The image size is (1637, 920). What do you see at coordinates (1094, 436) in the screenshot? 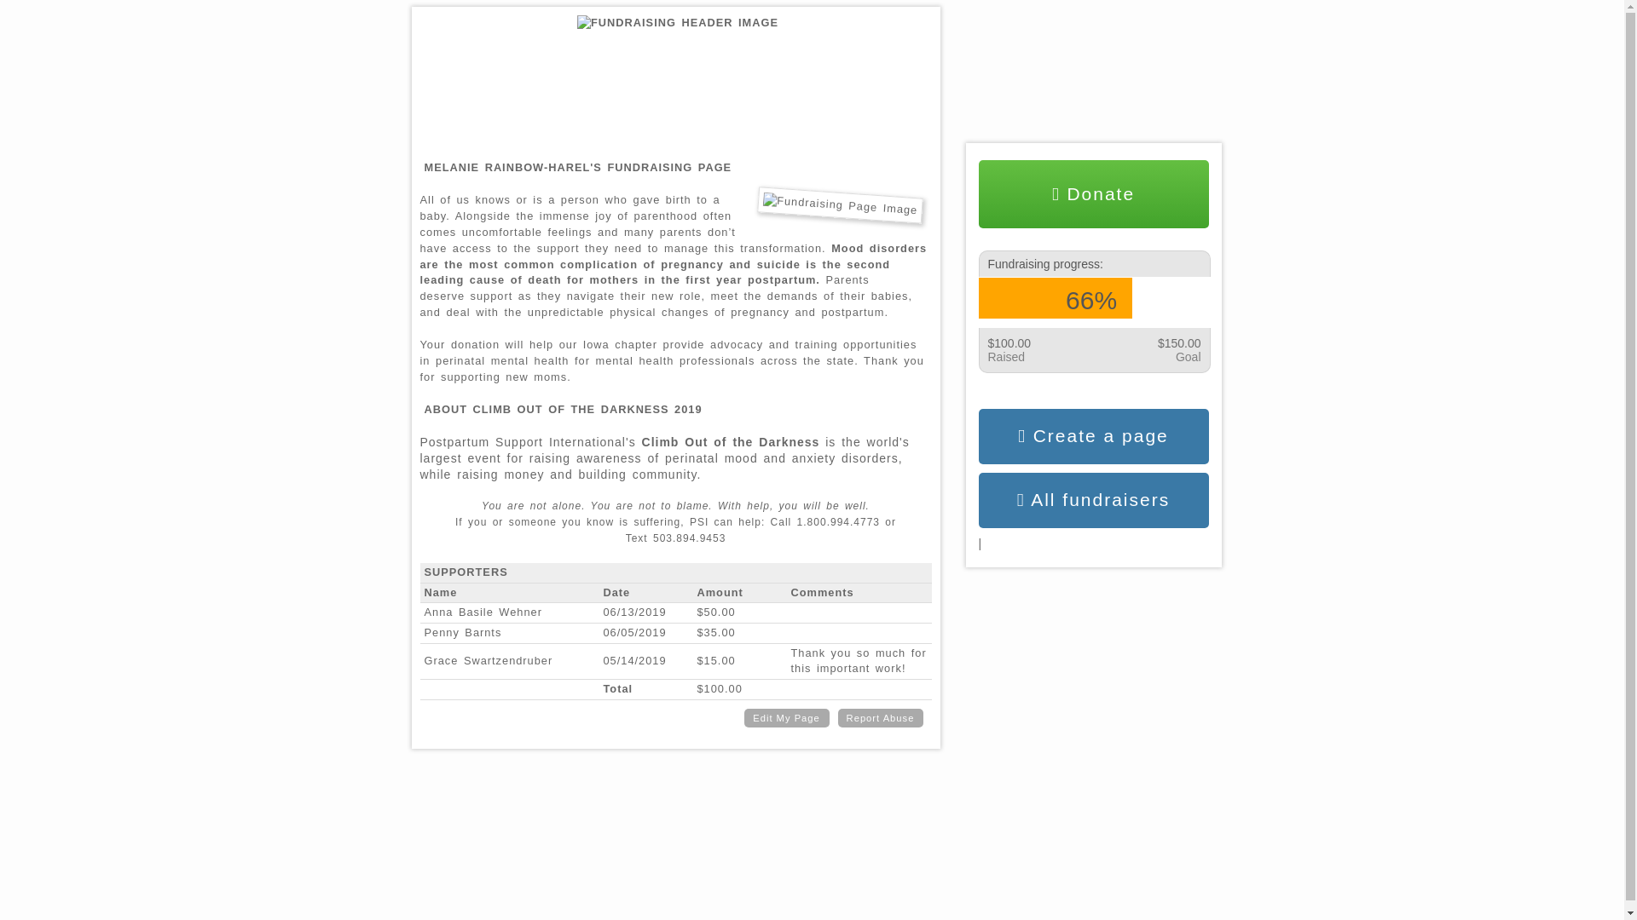
I see `Create a page` at bounding box center [1094, 436].